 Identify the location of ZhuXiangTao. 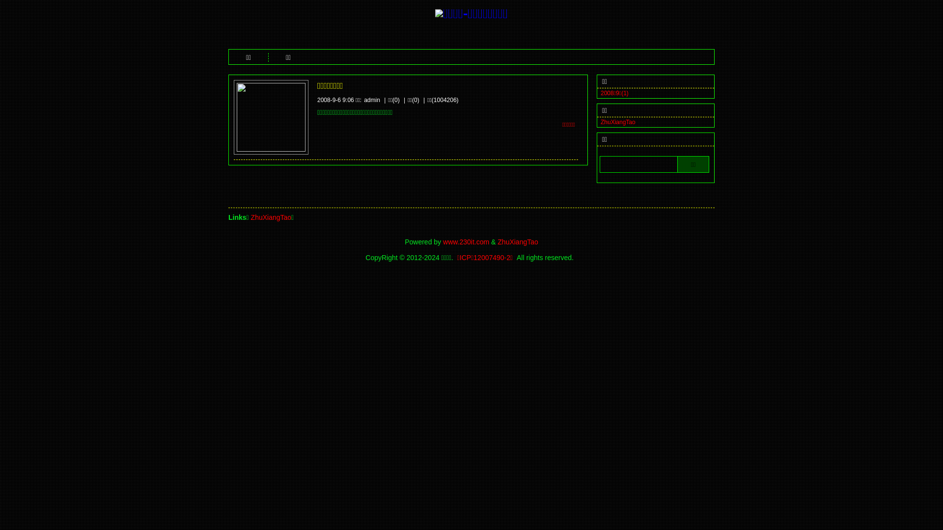
(271, 217).